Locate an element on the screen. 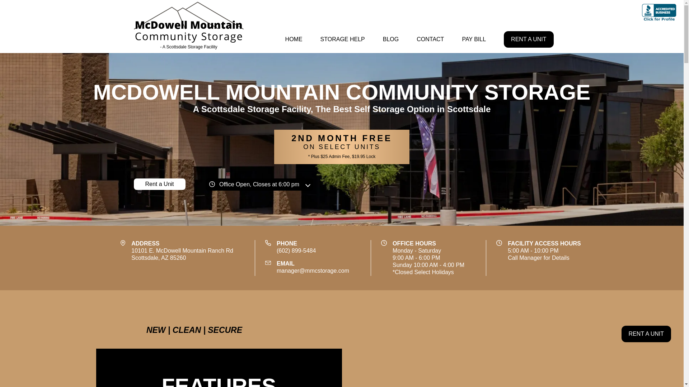 The height and width of the screenshot is (387, 689). Office Open, Closes at 6:00 pm is located at coordinates (259, 184).